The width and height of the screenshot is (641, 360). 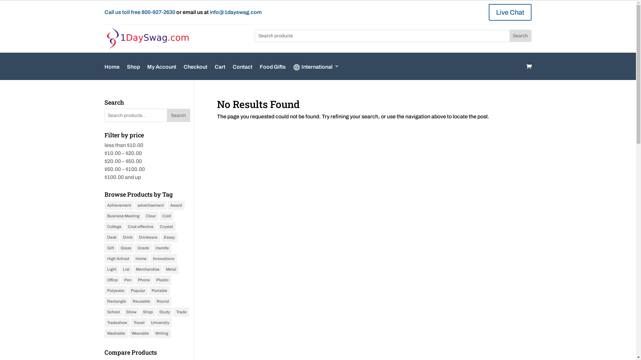 I want to click on Essay, so click(x=169, y=237).